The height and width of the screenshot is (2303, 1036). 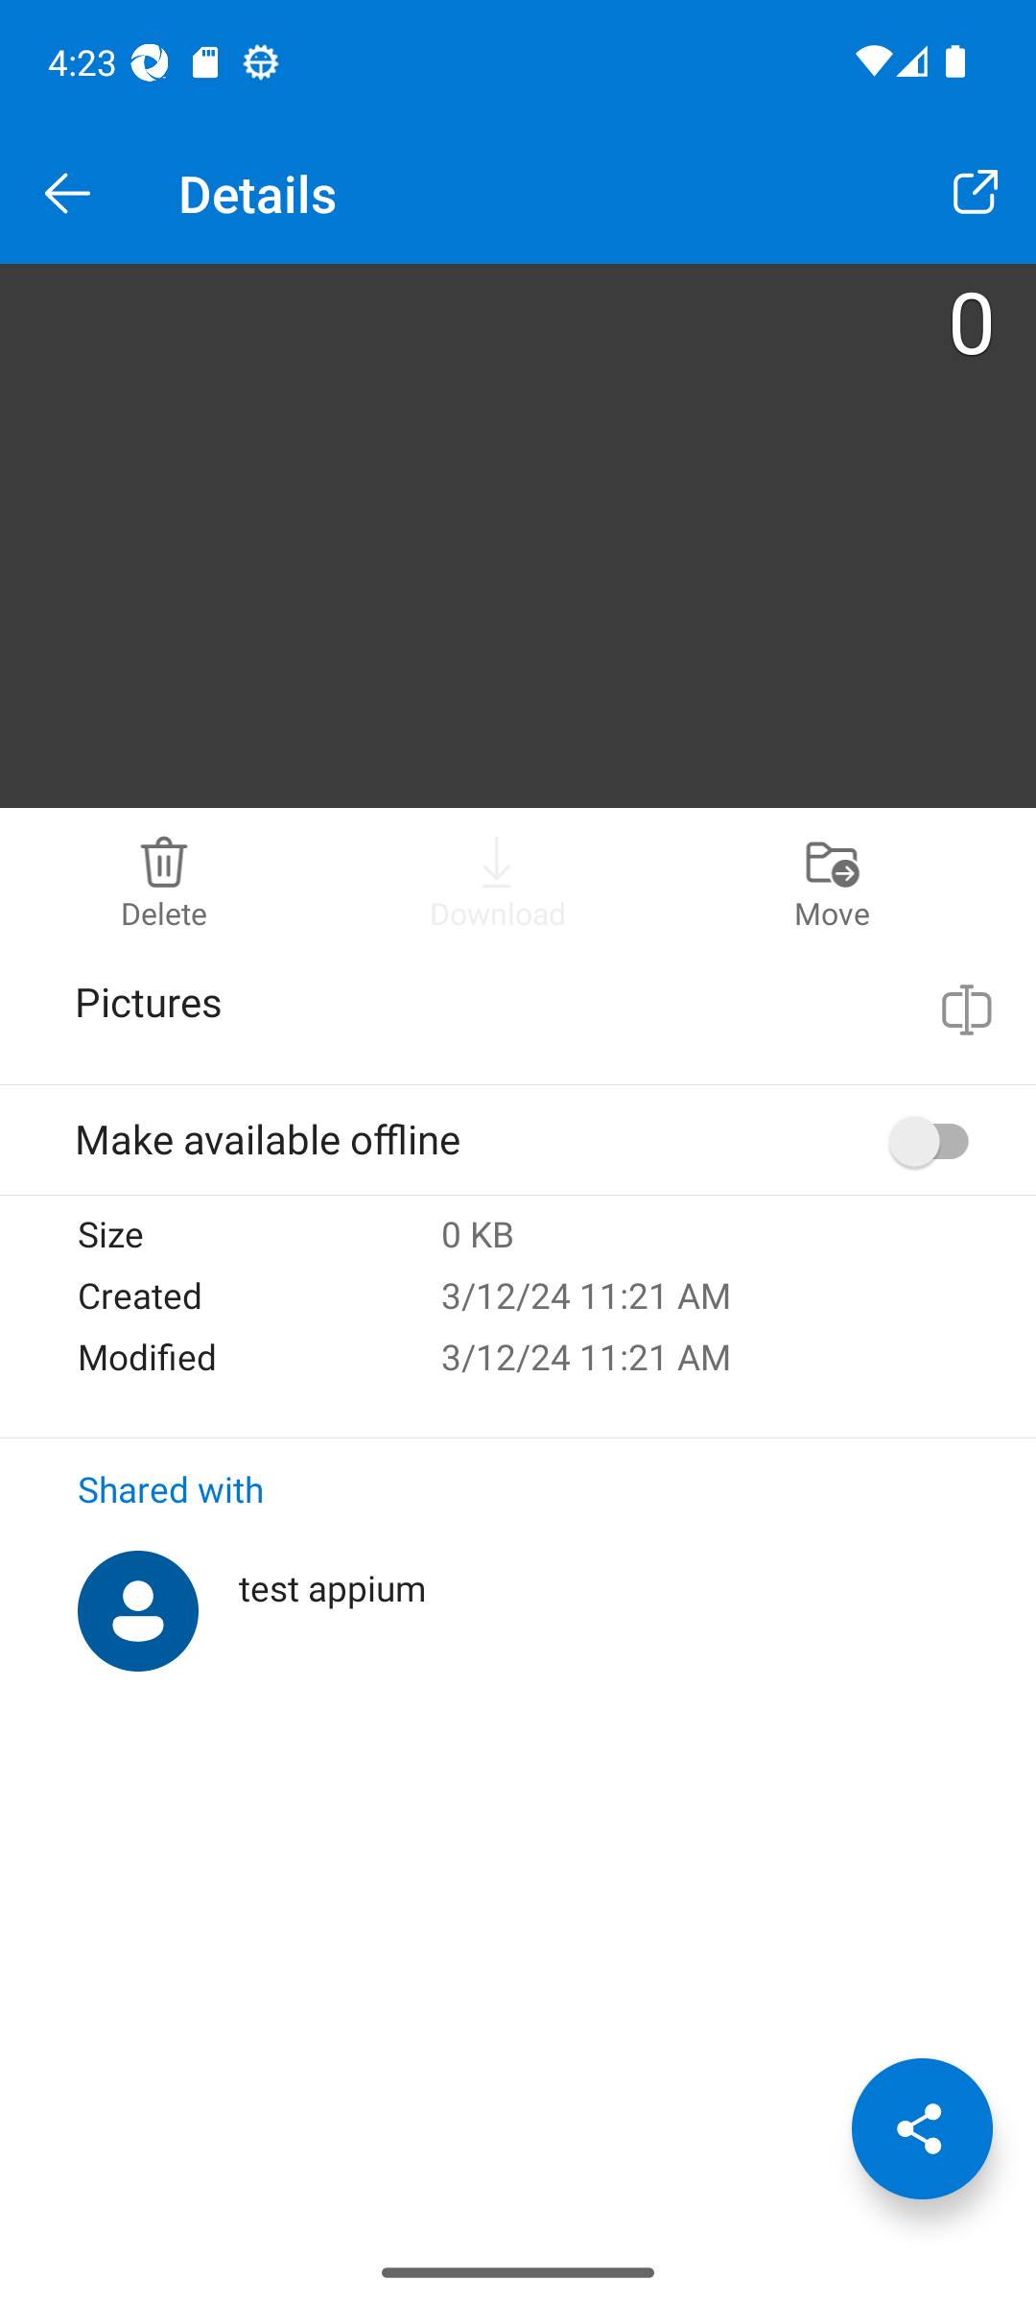 What do you see at coordinates (975, 194) in the screenshot?
I see `Open item` at bounding box center [975, 194].